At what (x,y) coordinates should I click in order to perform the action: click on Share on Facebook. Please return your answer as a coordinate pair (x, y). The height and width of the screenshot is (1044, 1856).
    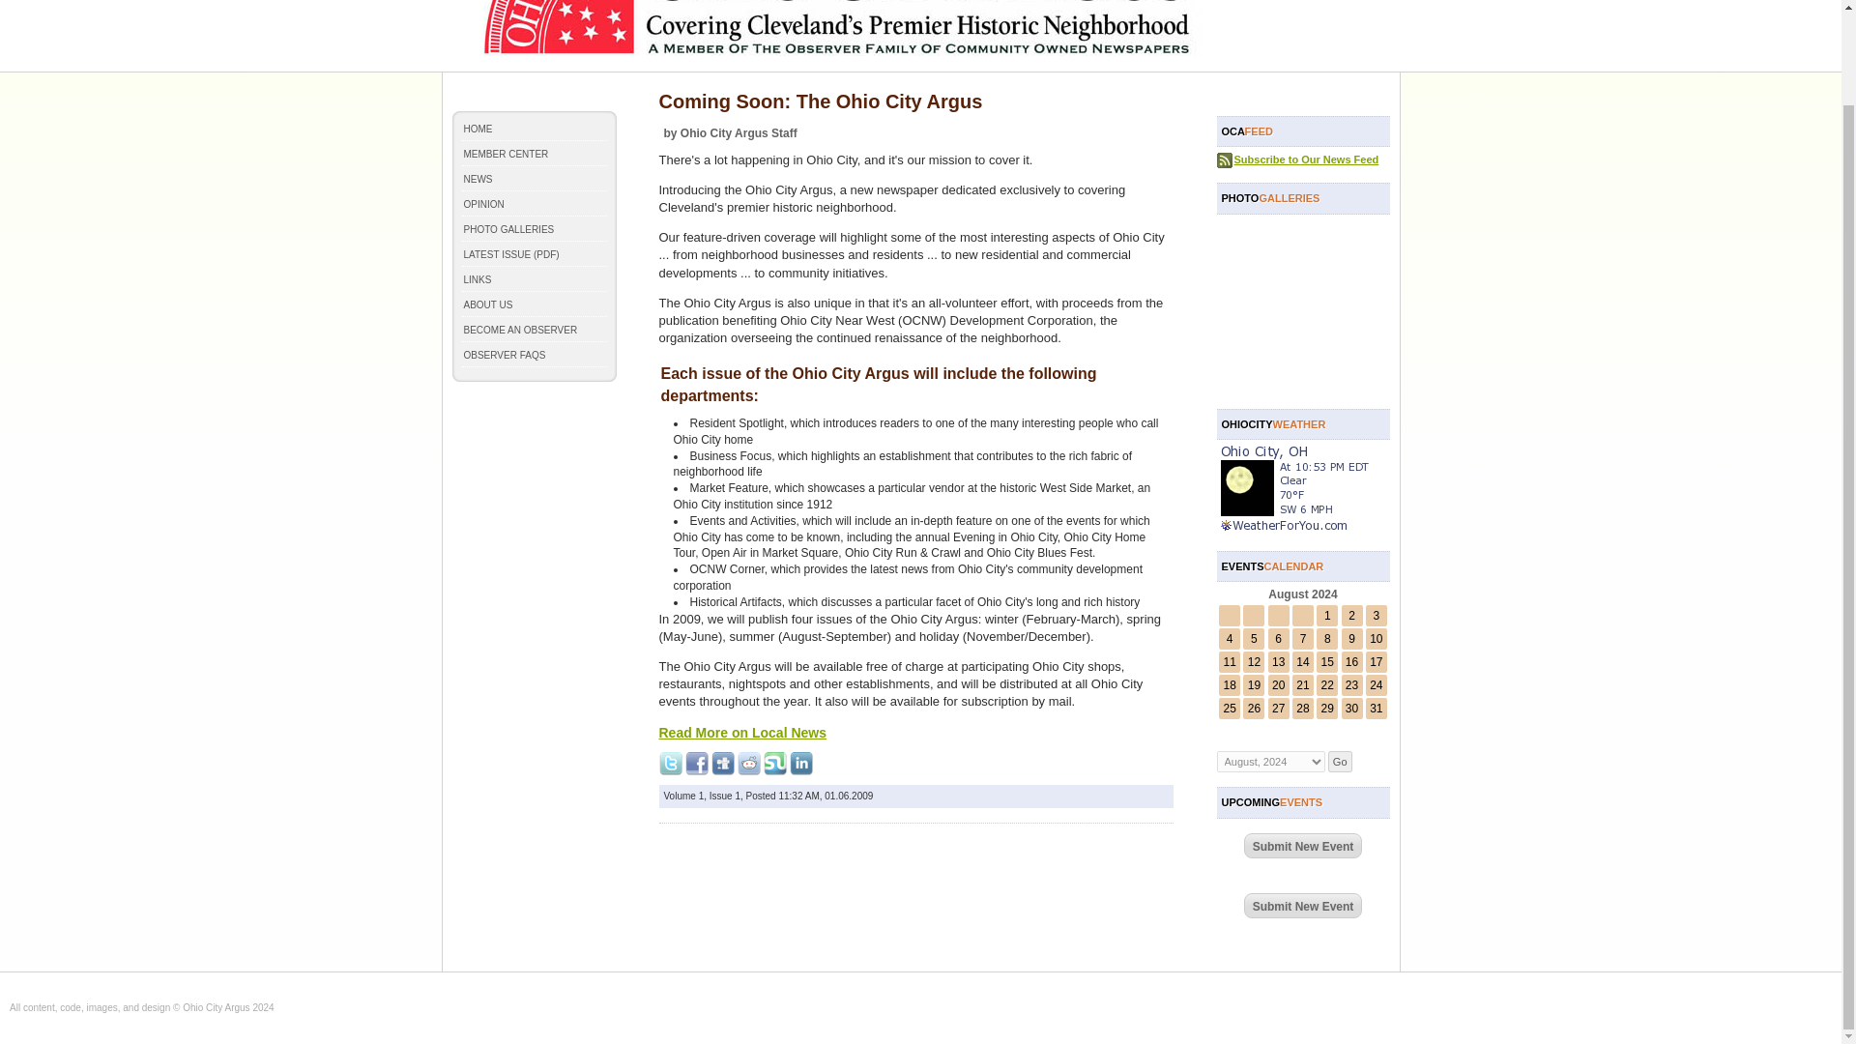
    Looking at the image, I should click on (696, 764).